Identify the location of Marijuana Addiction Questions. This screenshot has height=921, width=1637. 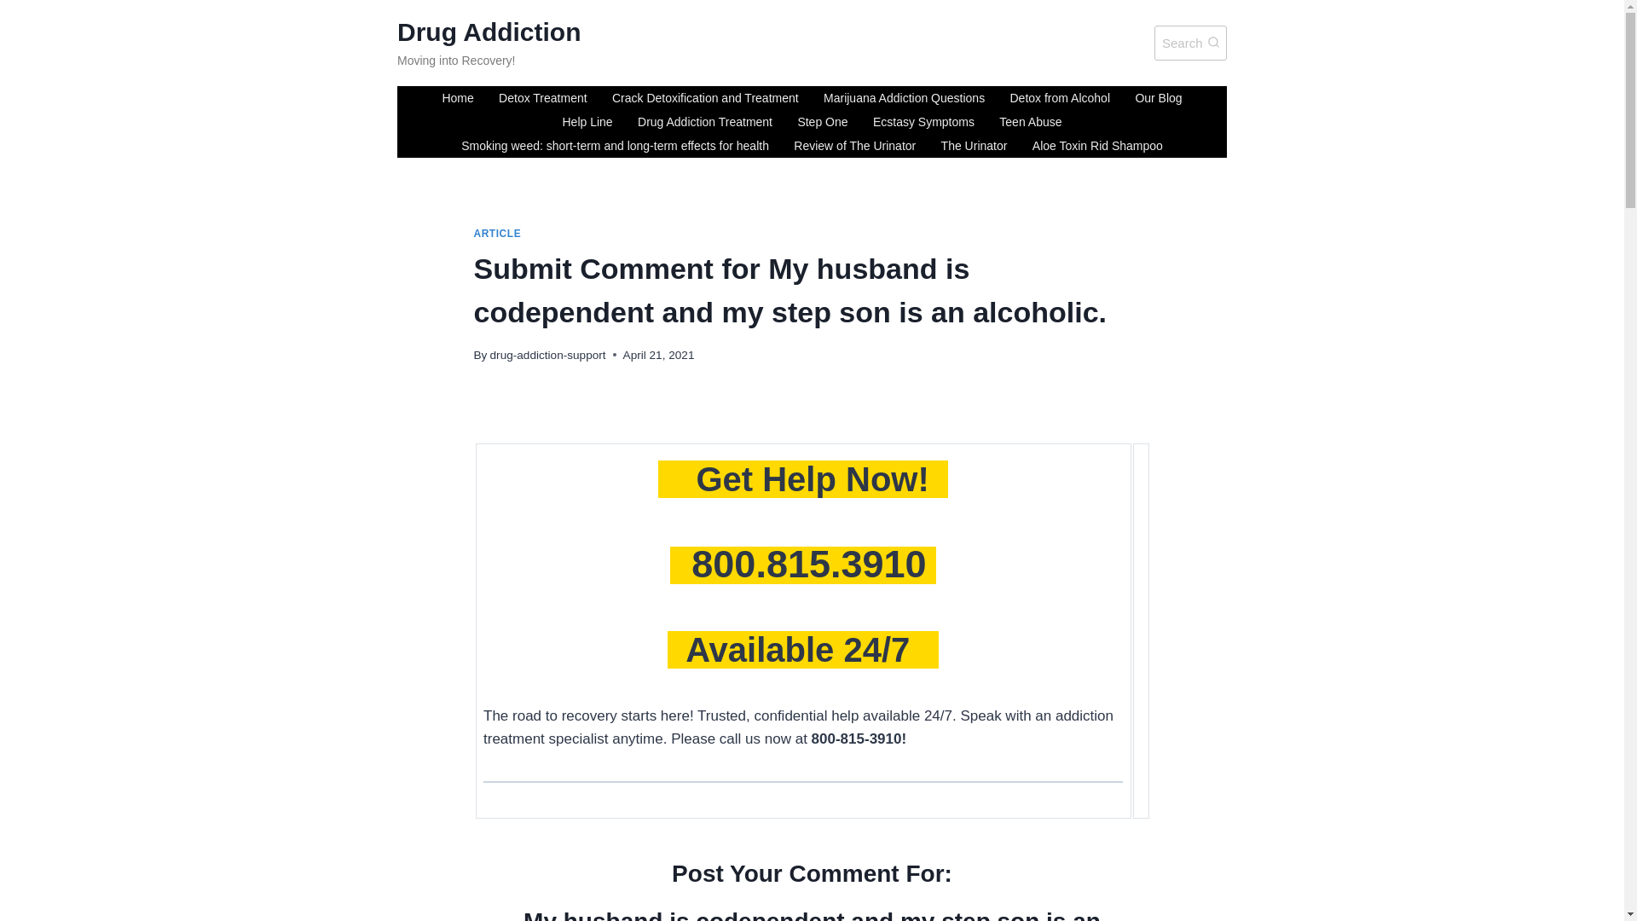
(904, 97).